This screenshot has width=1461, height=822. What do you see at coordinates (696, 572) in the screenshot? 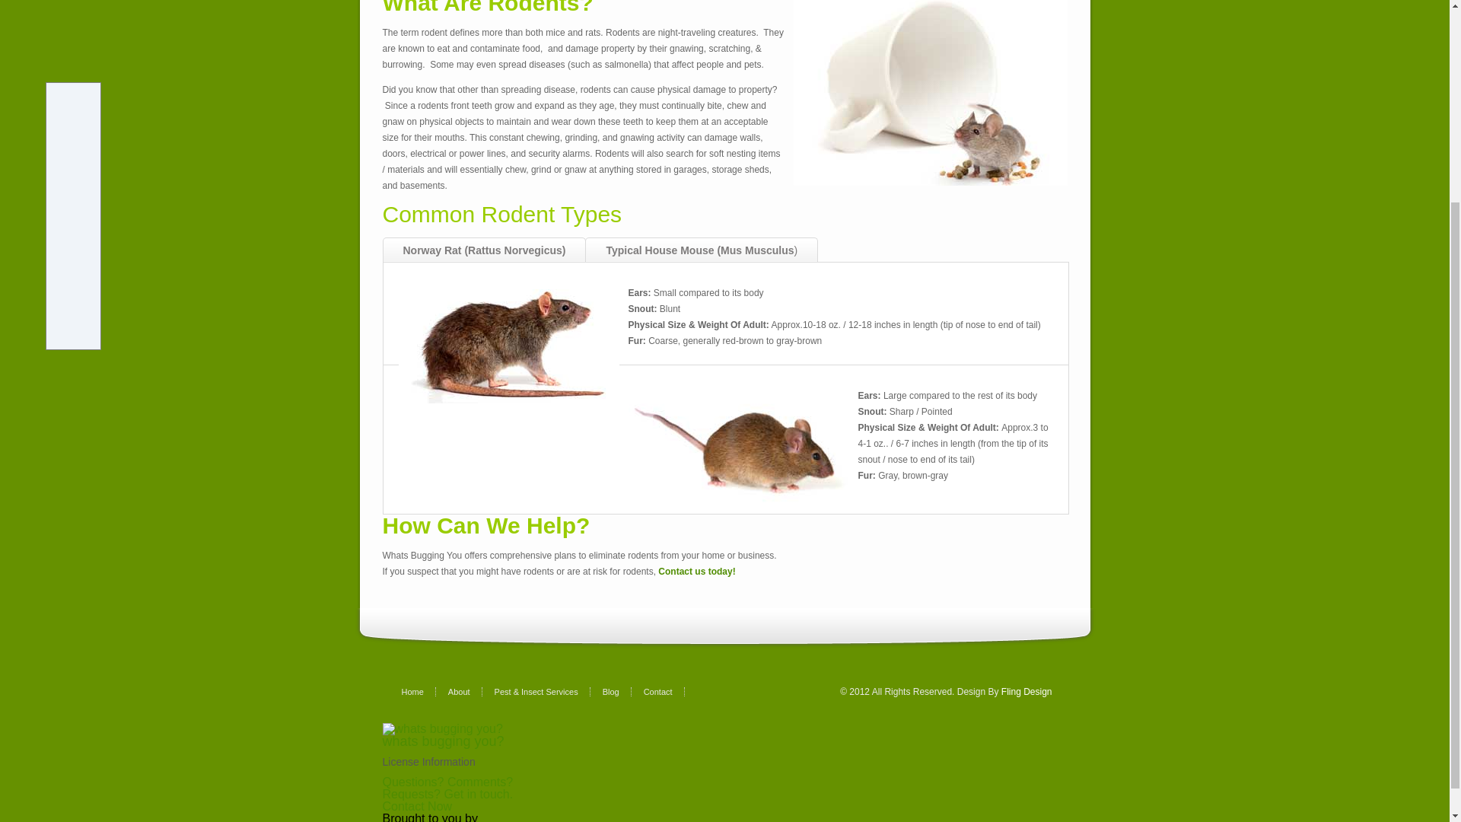
I see `Contact us today!` at bounding box center [696, 572].